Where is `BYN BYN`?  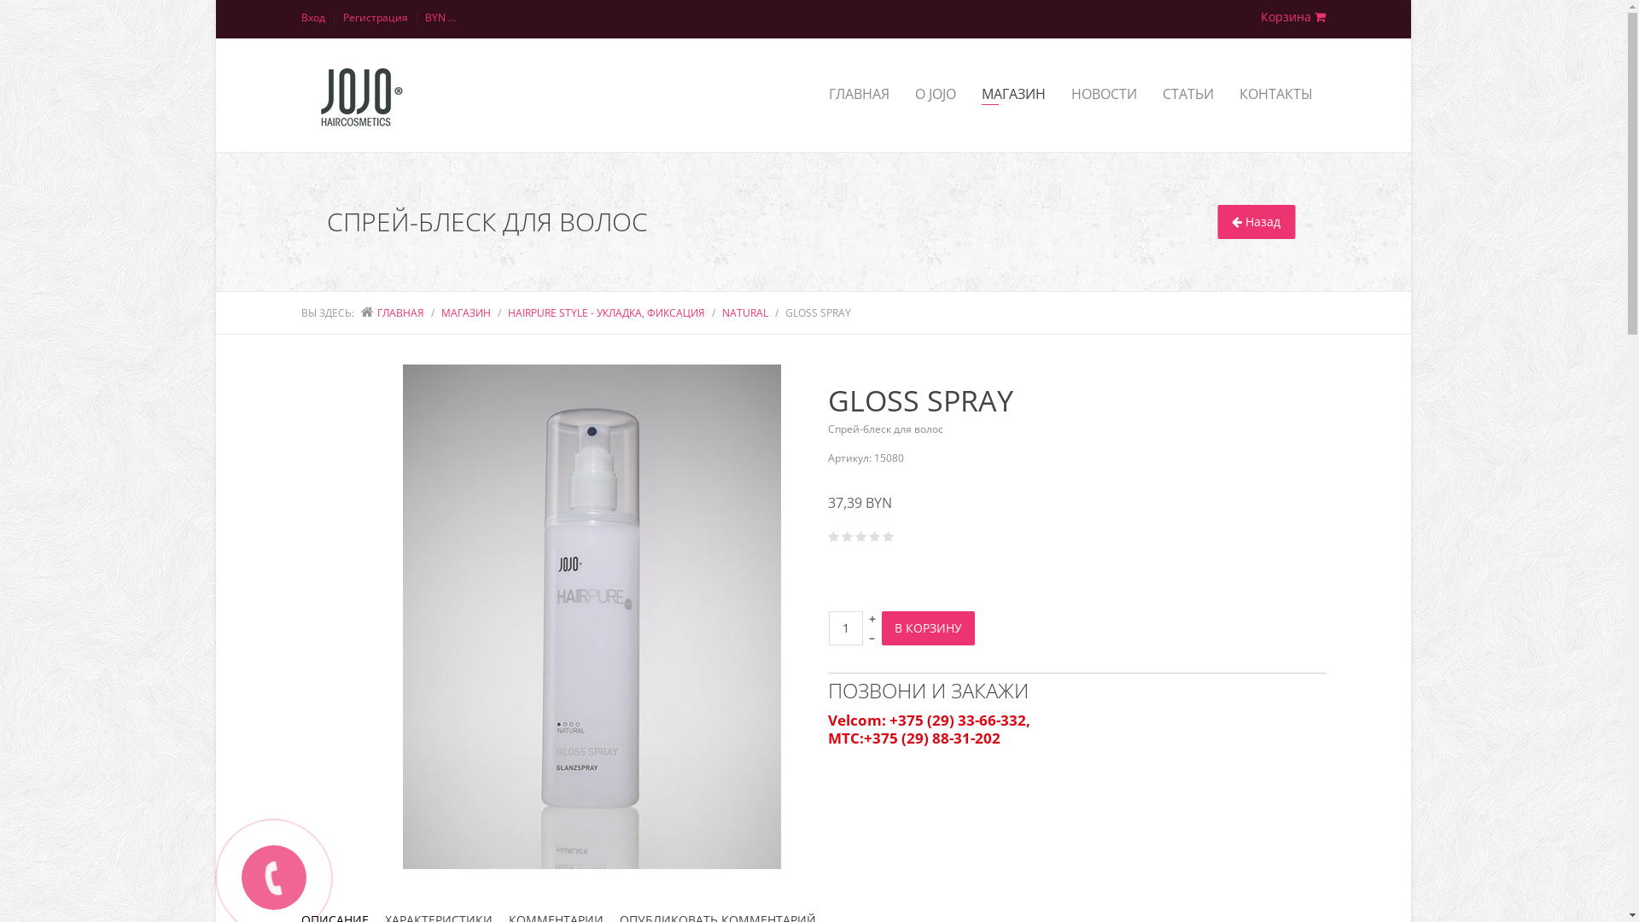 BYN BYN is located at coordinates (441, 19).